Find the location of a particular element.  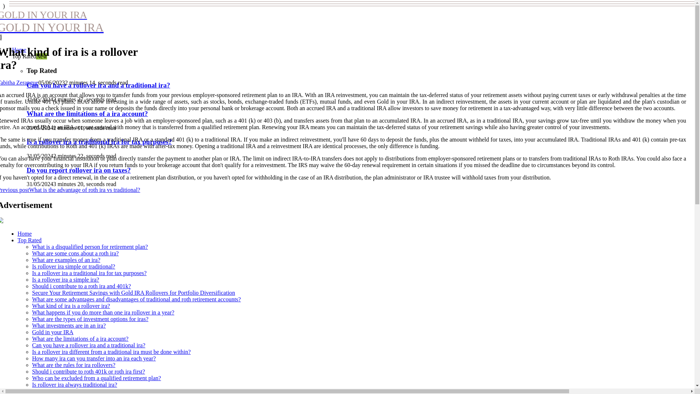

What investments are in an ira? is located at coordinates (69, 325).